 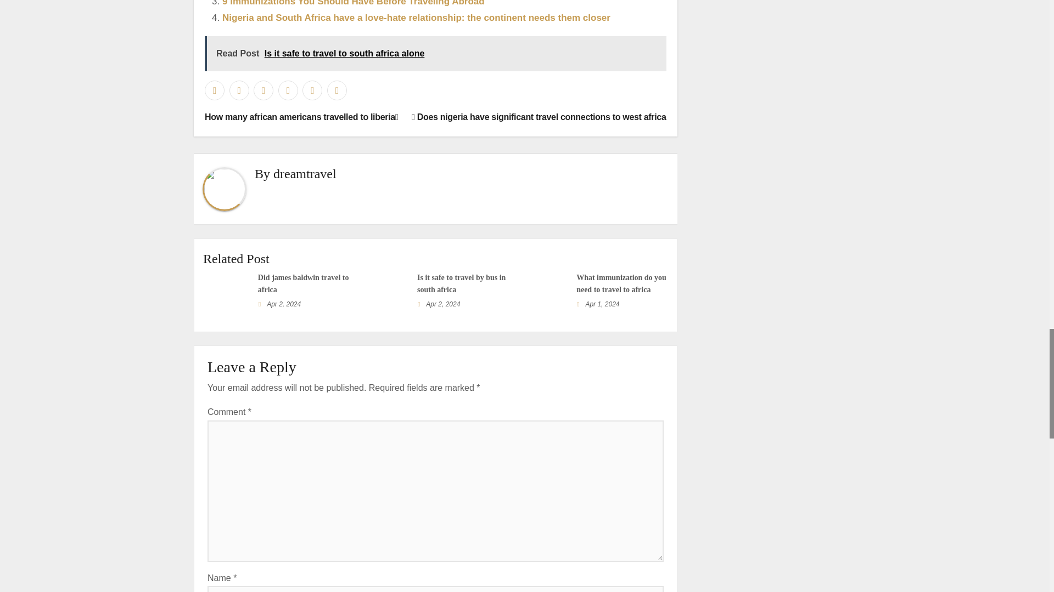 What do you see at coordinates (435, 53) in the screenshot?
I see `Read Post  Is it safe to travel to south africa alone` at bounding box center [435, 53].